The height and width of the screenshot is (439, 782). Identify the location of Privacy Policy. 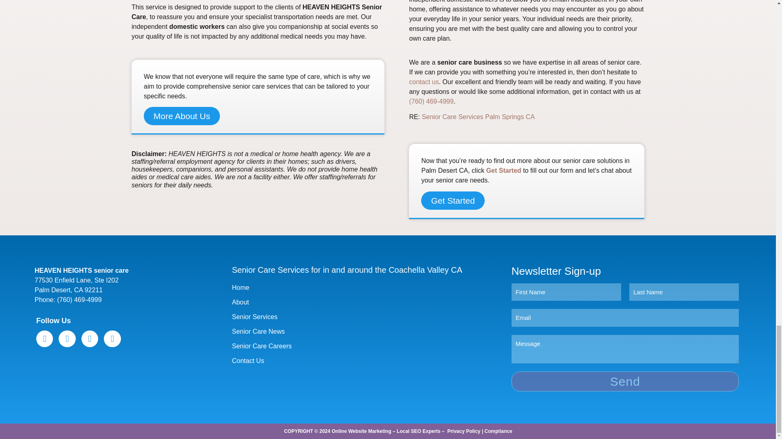
(463, 431).